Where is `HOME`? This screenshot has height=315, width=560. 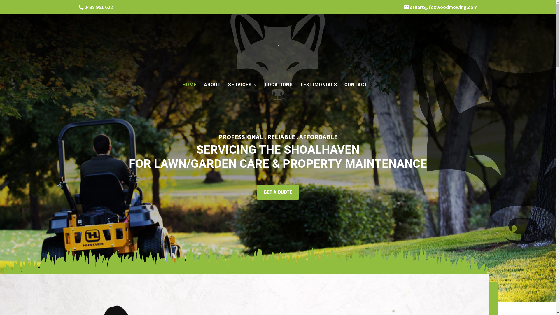
HOME is located at coordinates (190, 92).